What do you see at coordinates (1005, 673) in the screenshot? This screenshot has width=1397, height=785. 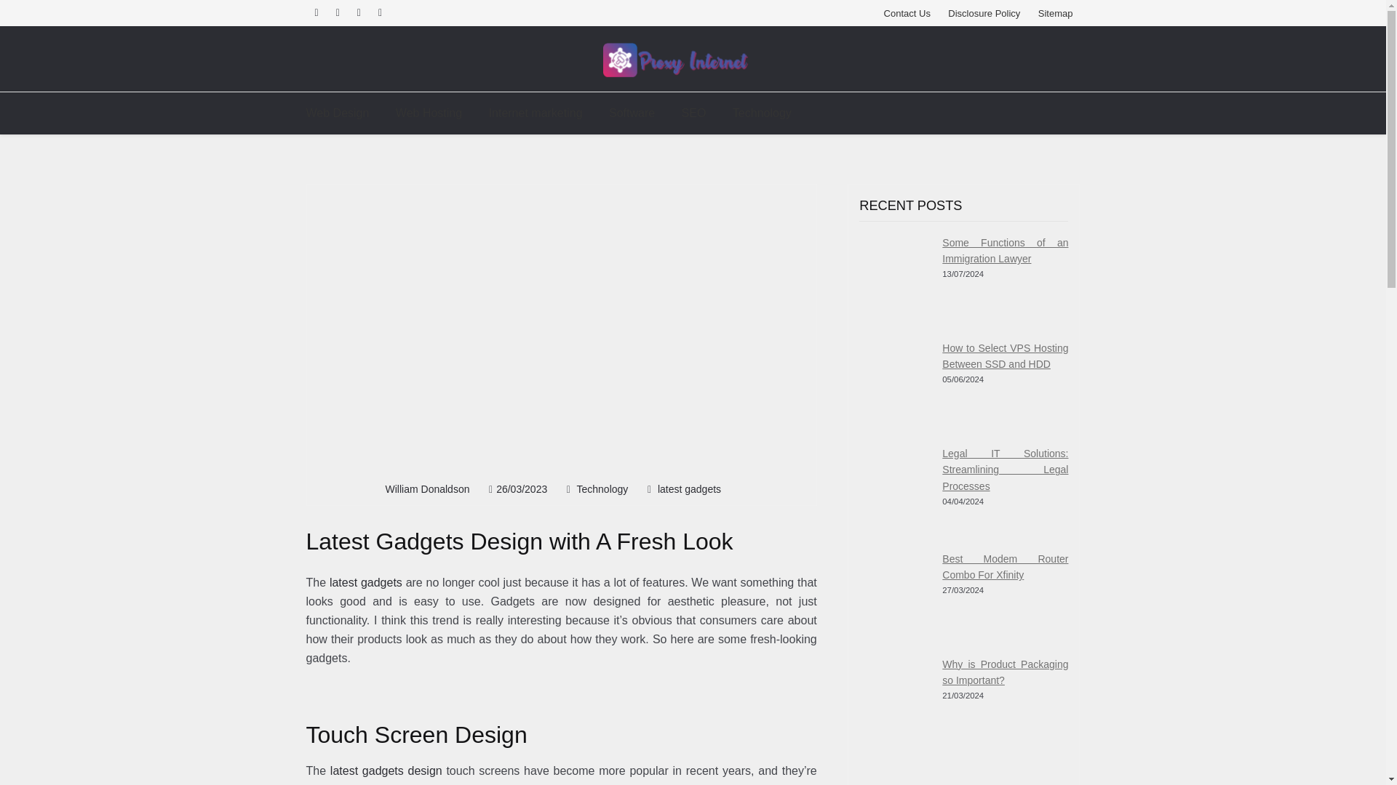 I see `Why is Product Packaging so Important?` at bounding box center [1005, 673].